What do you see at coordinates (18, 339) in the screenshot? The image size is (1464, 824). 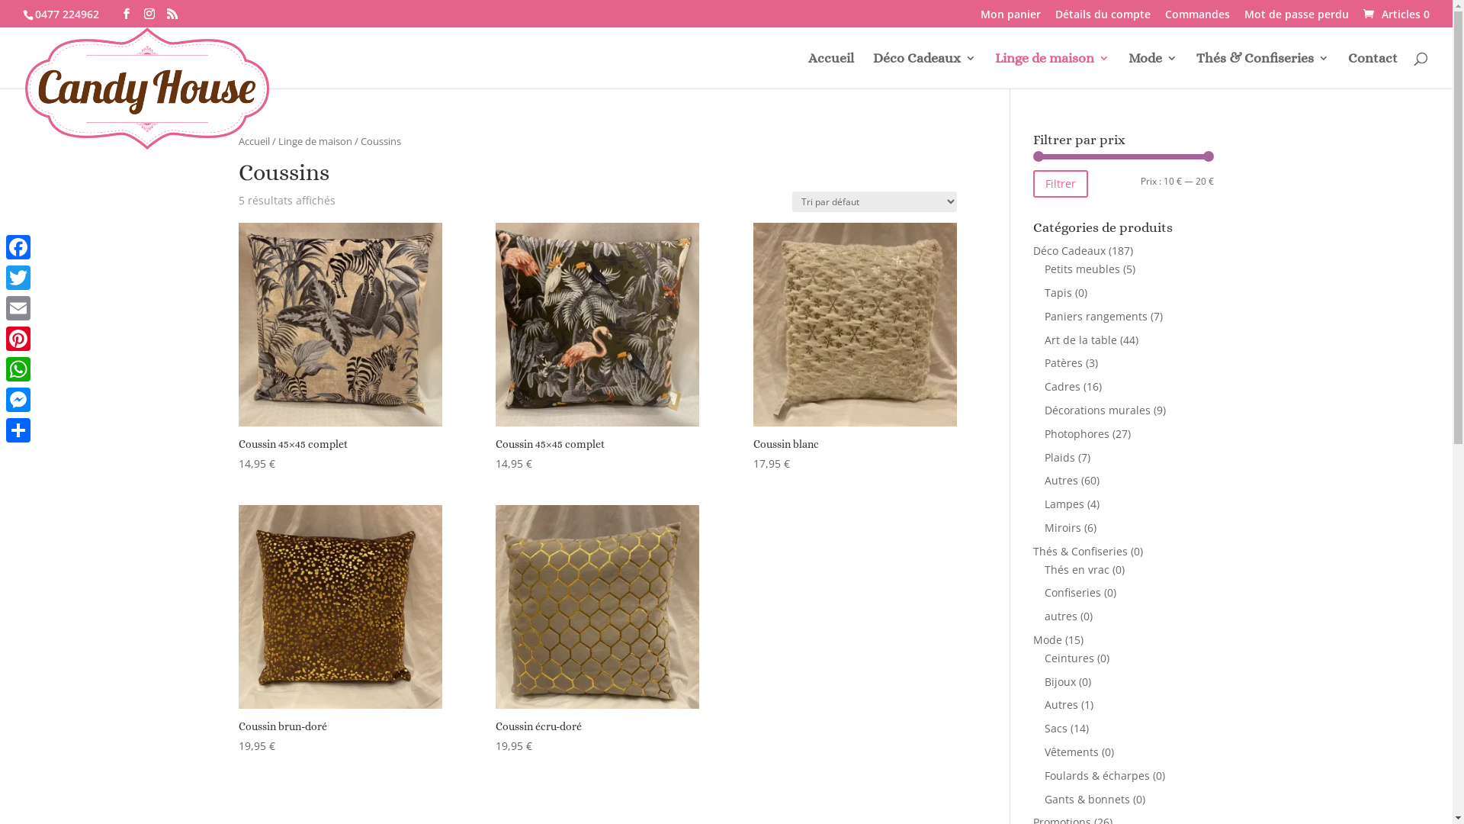 I see `Pinterest` at bounding box center [18, 339].